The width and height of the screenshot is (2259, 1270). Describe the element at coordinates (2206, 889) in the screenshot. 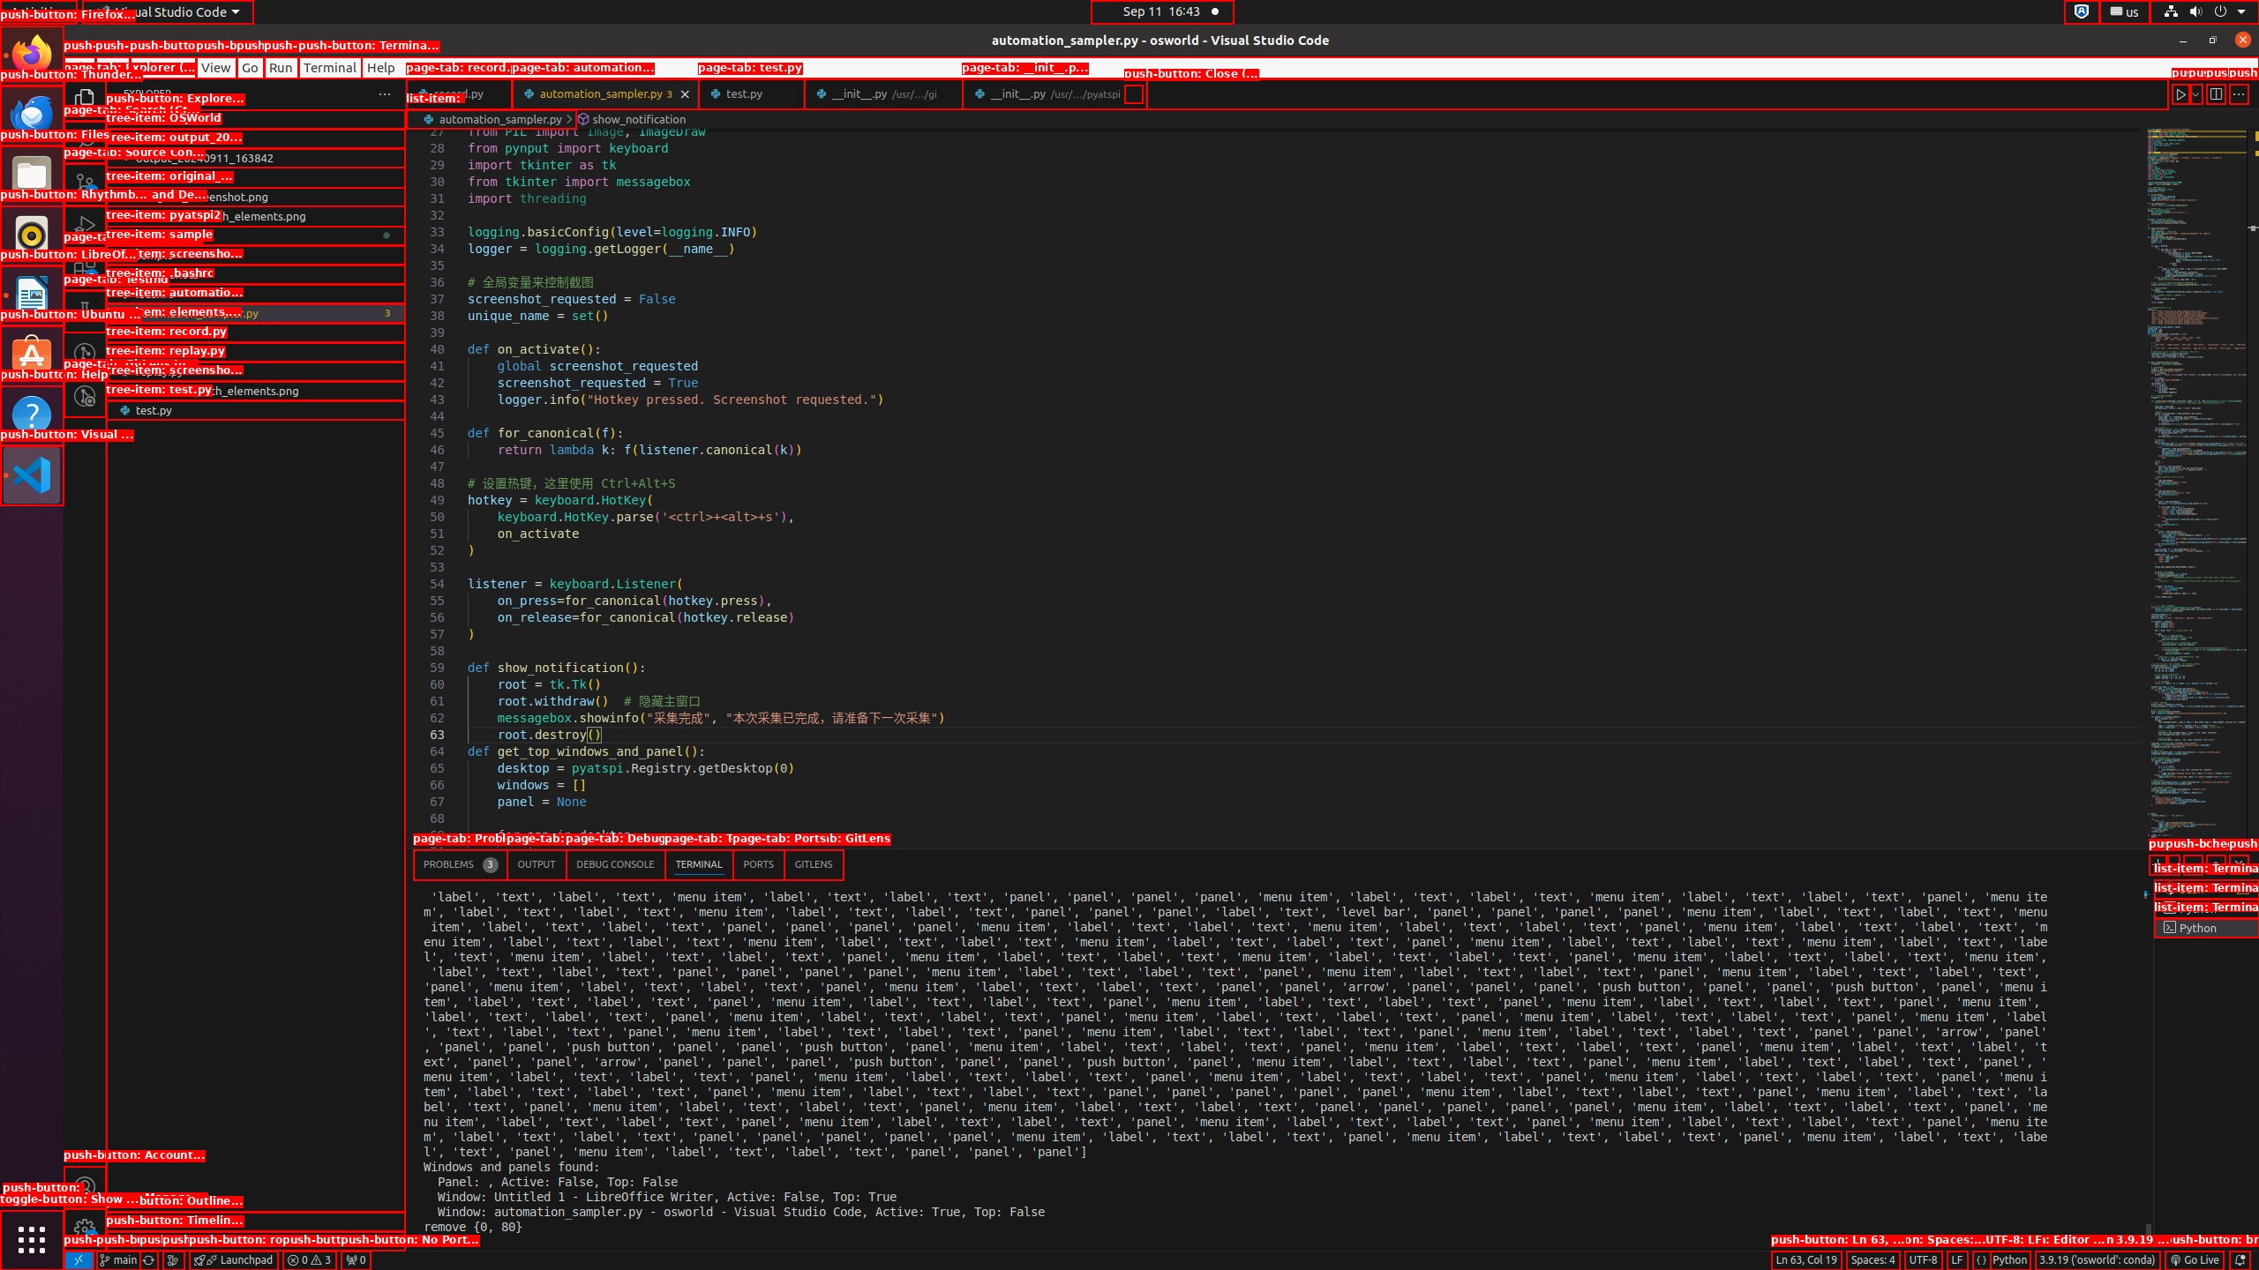

I see `Terminal 1 bash` at that location.